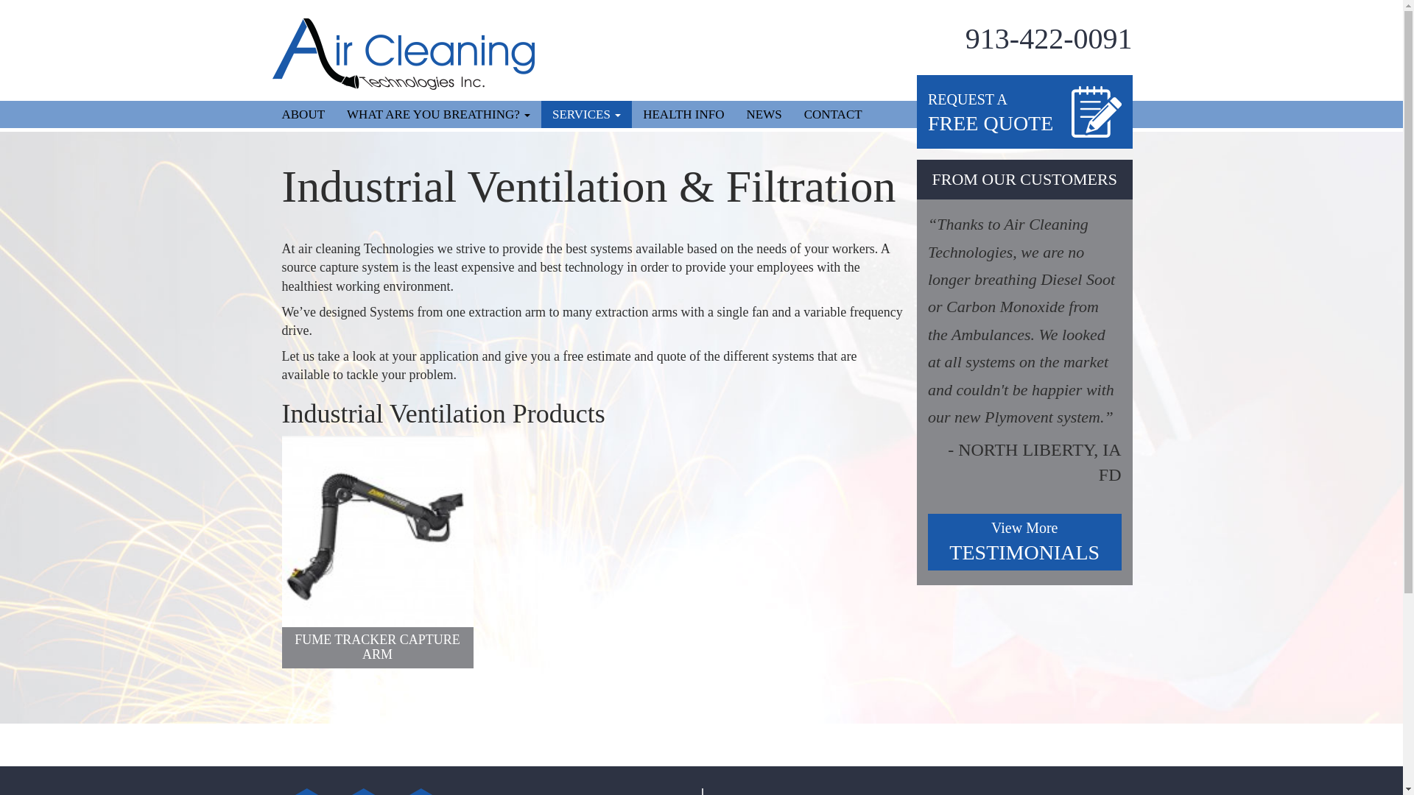 This screenshot has height=795, width=1414. Describe the element at coordinates (834, 114) in the screenshot. I see `HEALTH INFO` at that location.